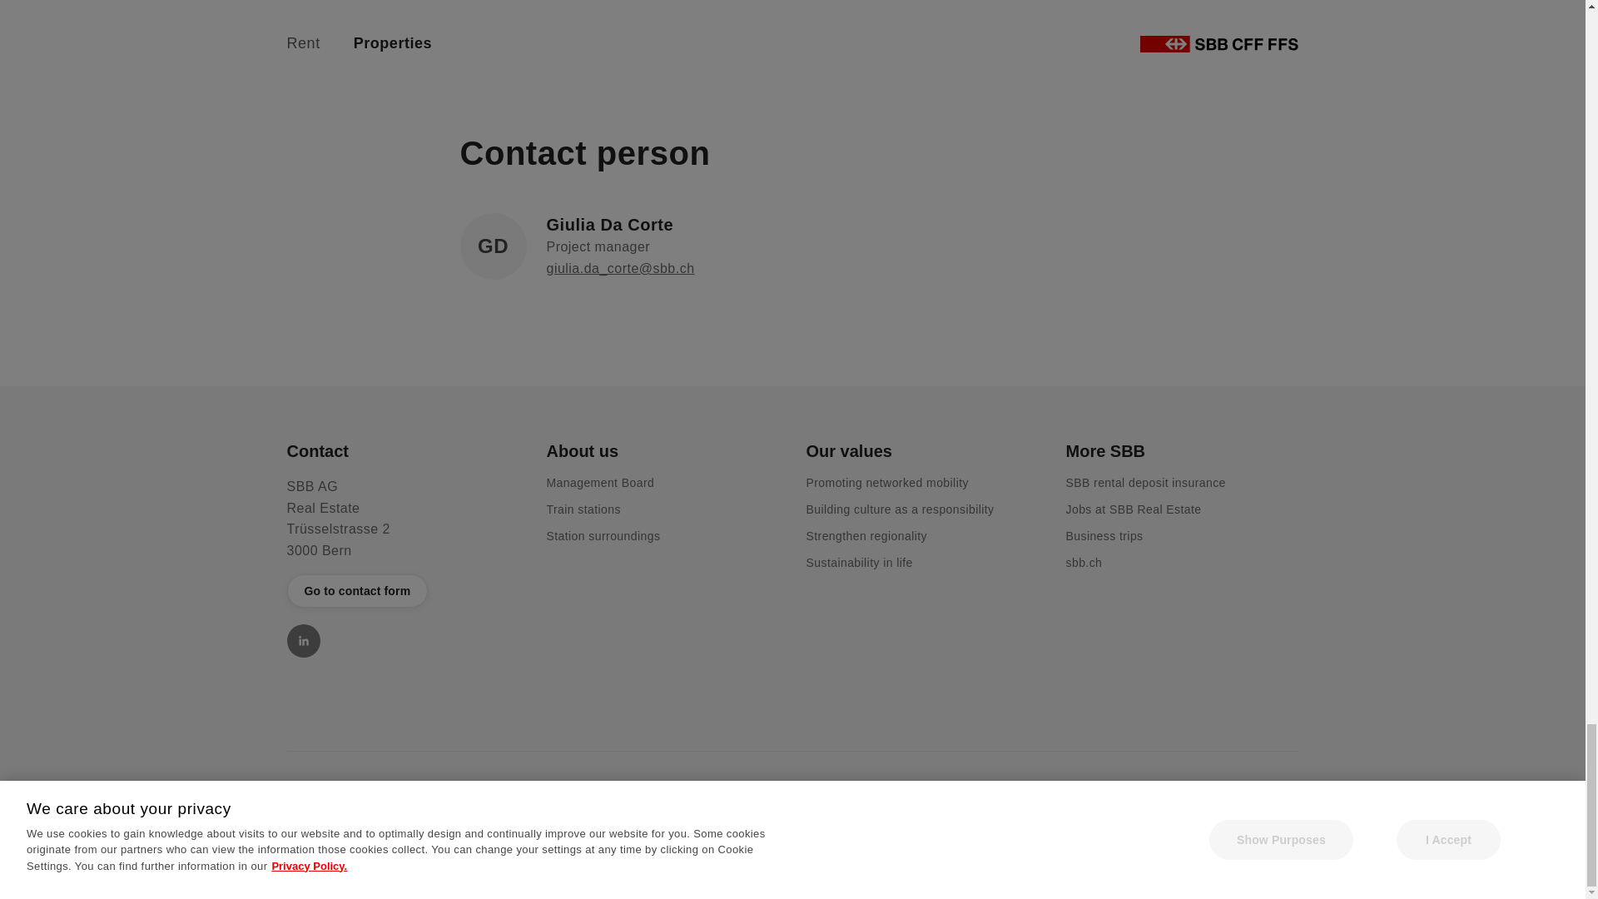 This screenshot has width=1598, height=899. Describe the element at coordinates (866, 536) in the screenshot. I see `Strengthen regionality` at that location.